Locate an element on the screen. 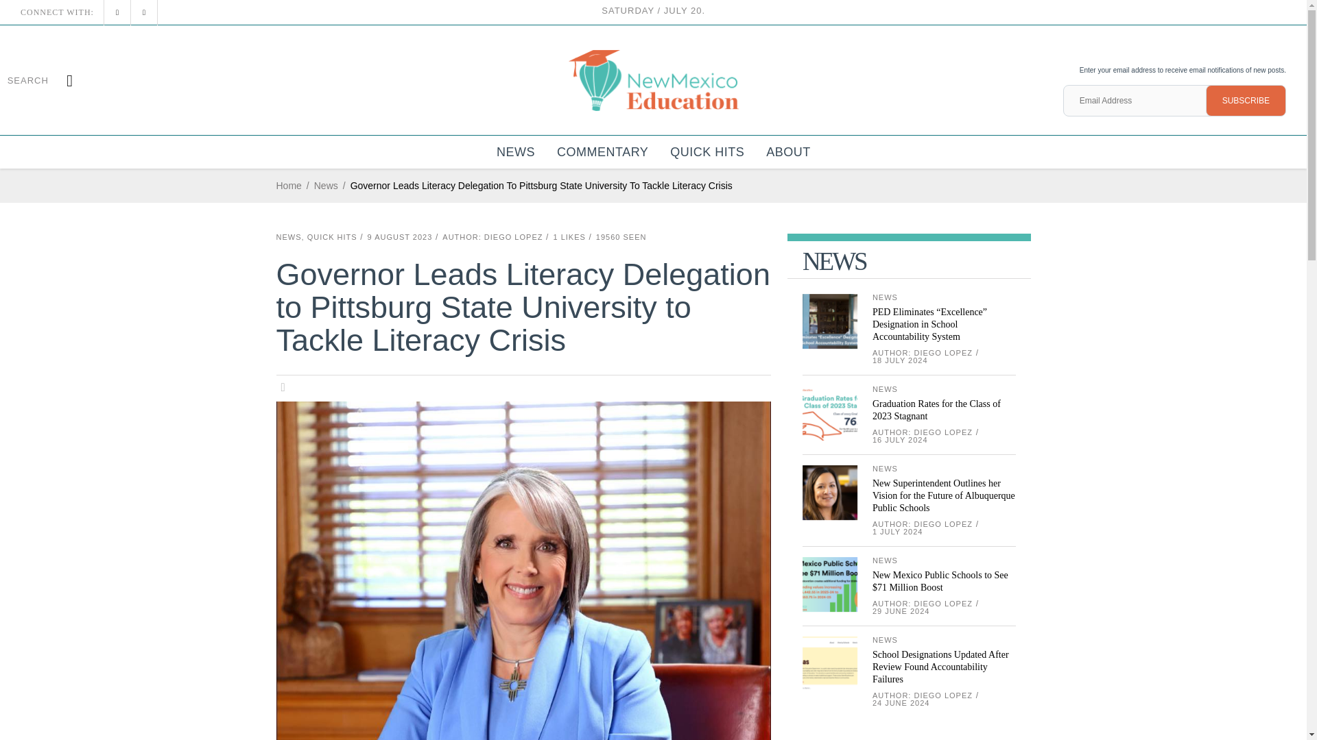 The height and width of the screenshot is (740, 1317). 9 AUGUST 2023 is located at coordinates (400, 237).